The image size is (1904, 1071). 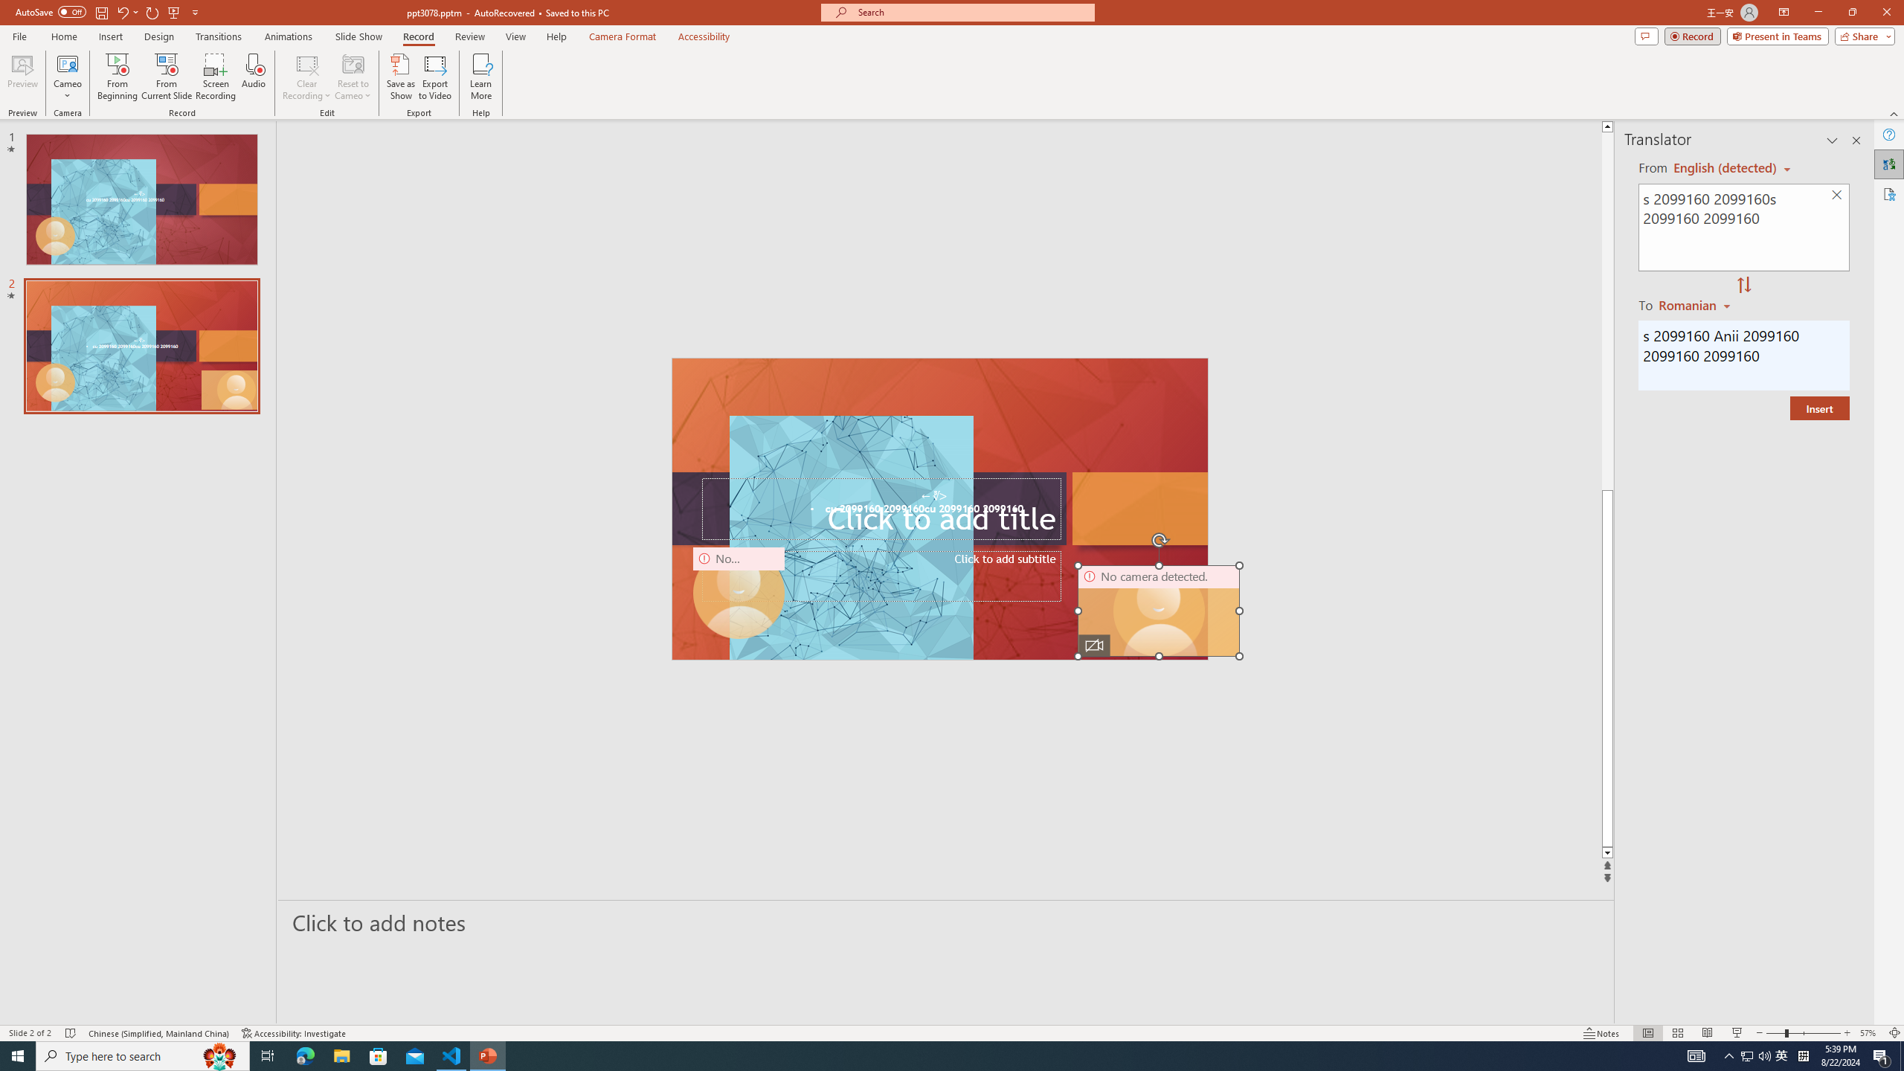 What do you see at coordinates (947, 922) in the screenshot?
I see `Slide Notes` at bounding box center [947, 922].